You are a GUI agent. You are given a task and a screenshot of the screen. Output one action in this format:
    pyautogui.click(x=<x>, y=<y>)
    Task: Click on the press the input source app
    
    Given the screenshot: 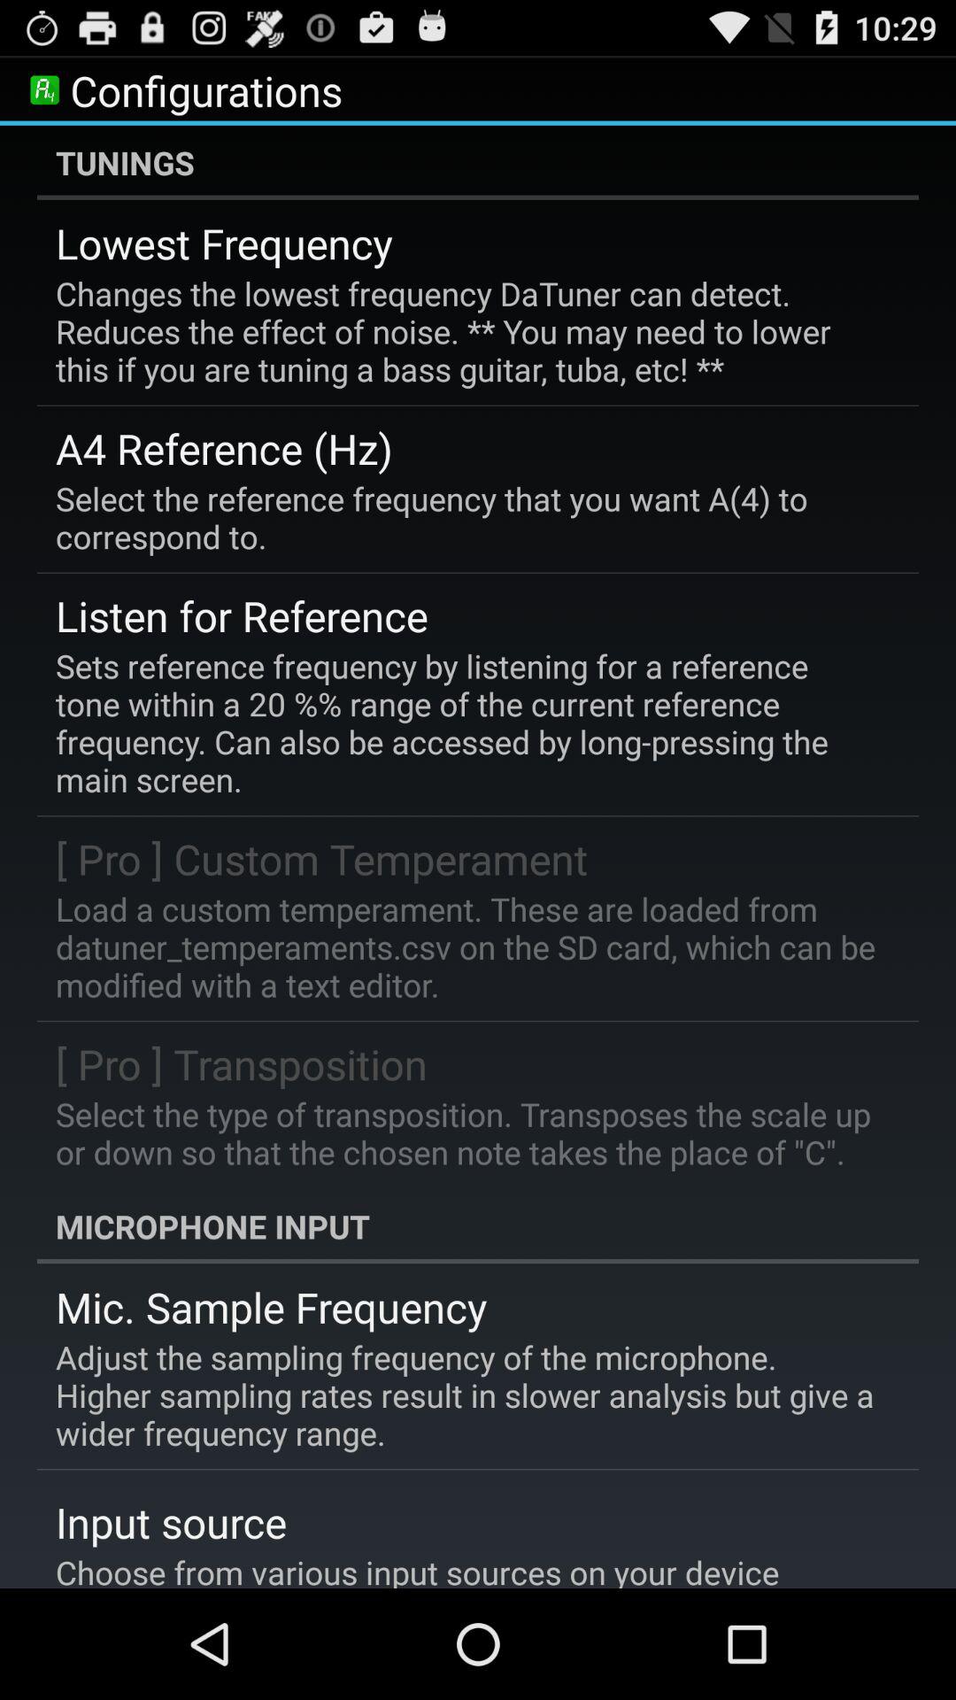 What is the action you would take?
    pyautogui.click(x=172, y=1522)
    